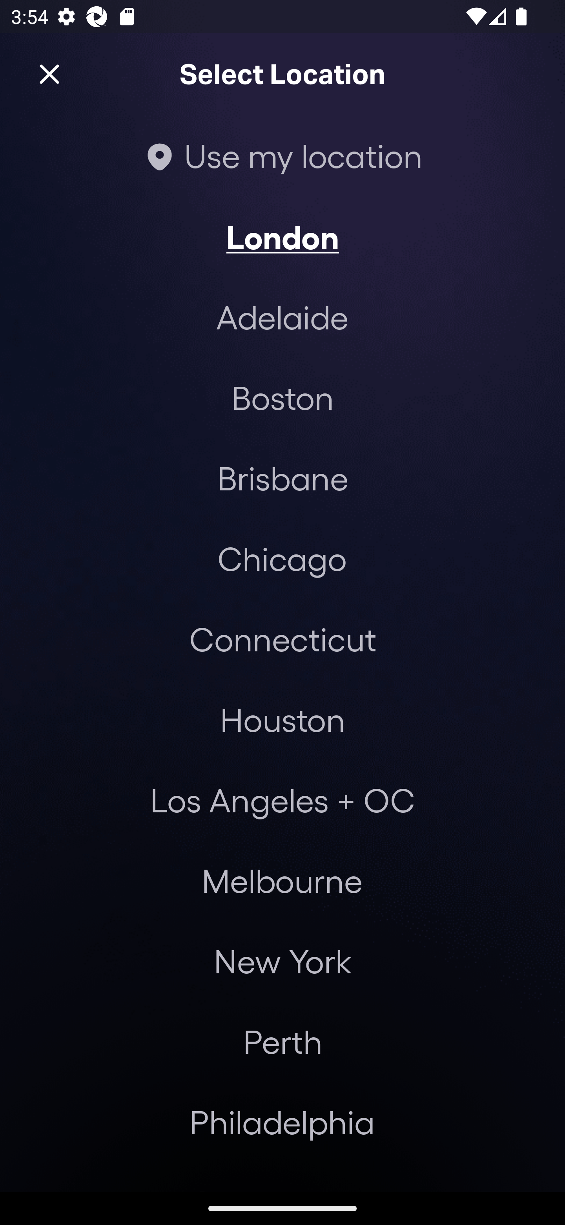  Describe the element at coordinates (282, 477) in the screenshot. I see `Brisbane` at that location.